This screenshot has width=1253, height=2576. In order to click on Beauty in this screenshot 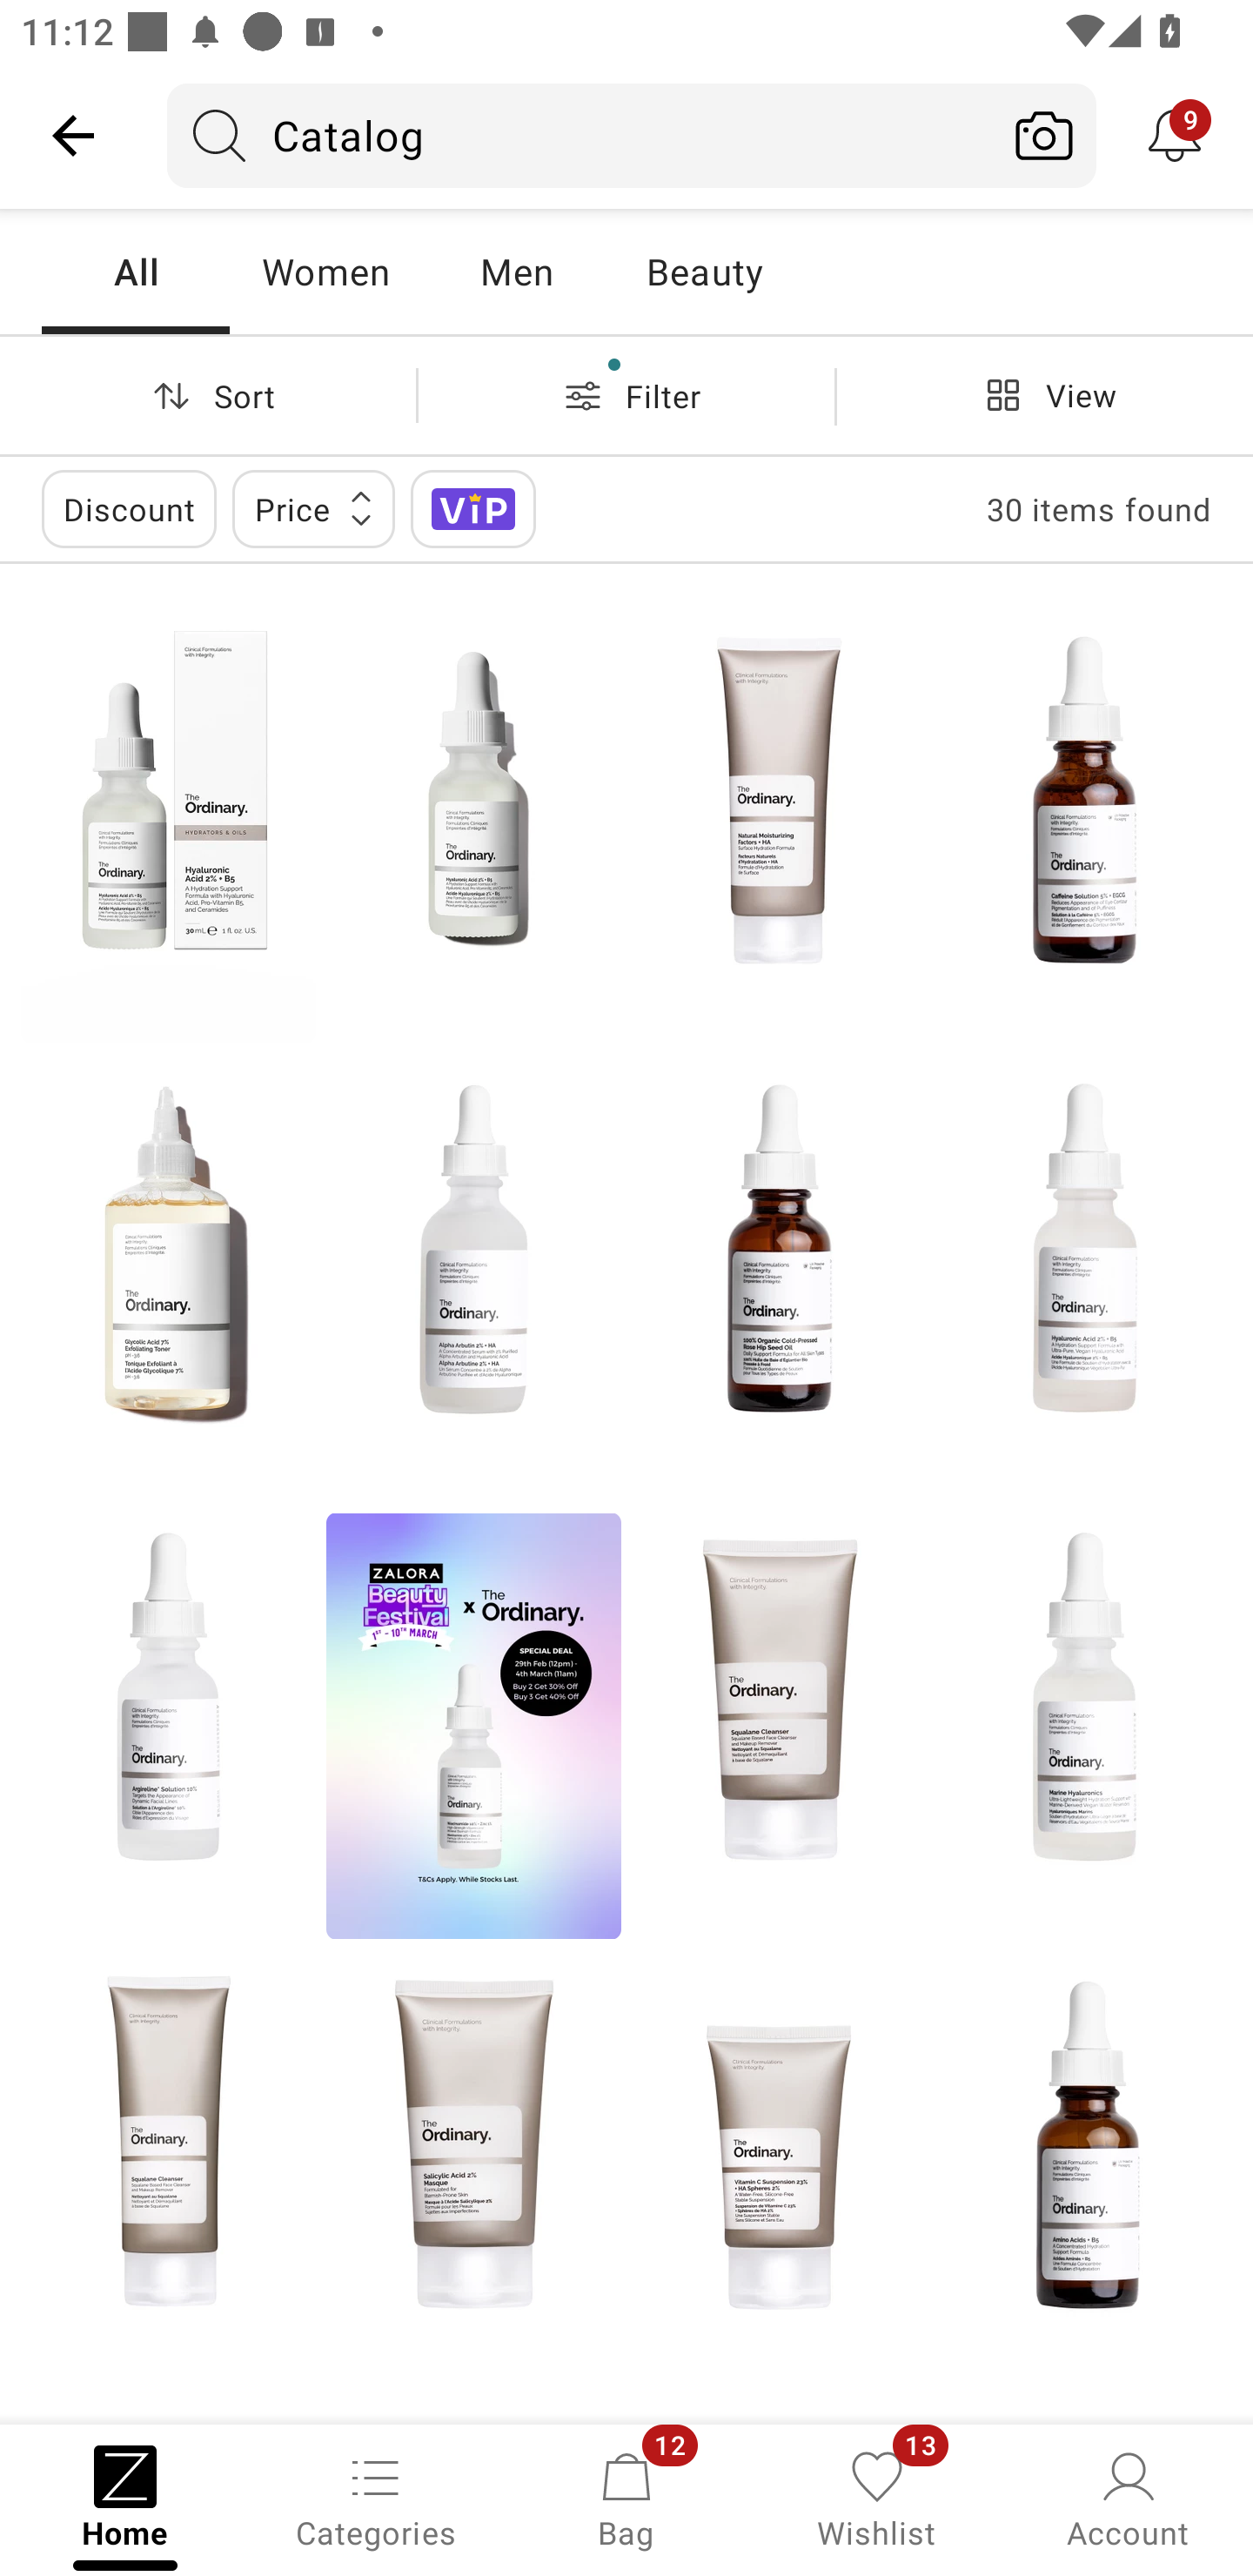, I will do `click(704, 272)`.